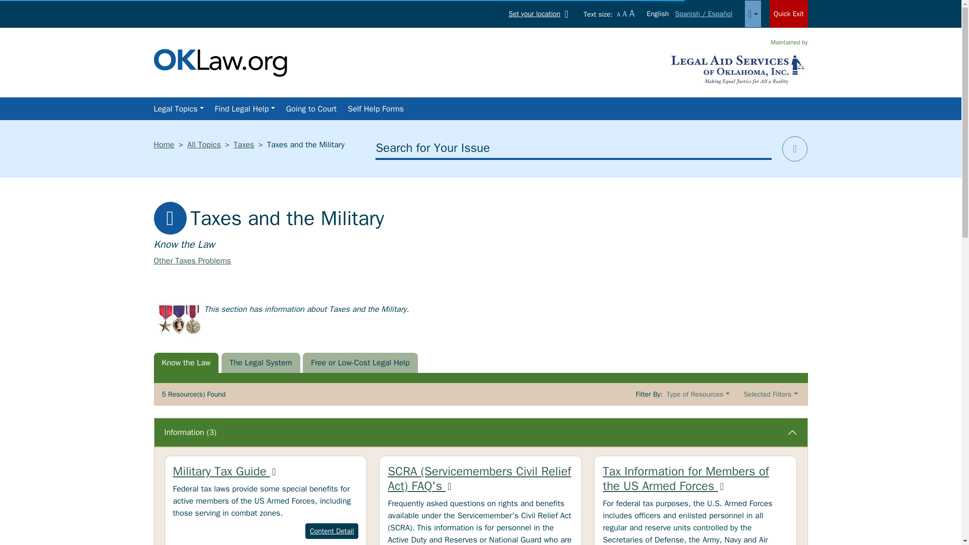 This screenshot has height=545, width=969. What do you see at coordinates (178, 109) in the screenshot?
I see `Legal Topics` at bounding box center [178, 109].